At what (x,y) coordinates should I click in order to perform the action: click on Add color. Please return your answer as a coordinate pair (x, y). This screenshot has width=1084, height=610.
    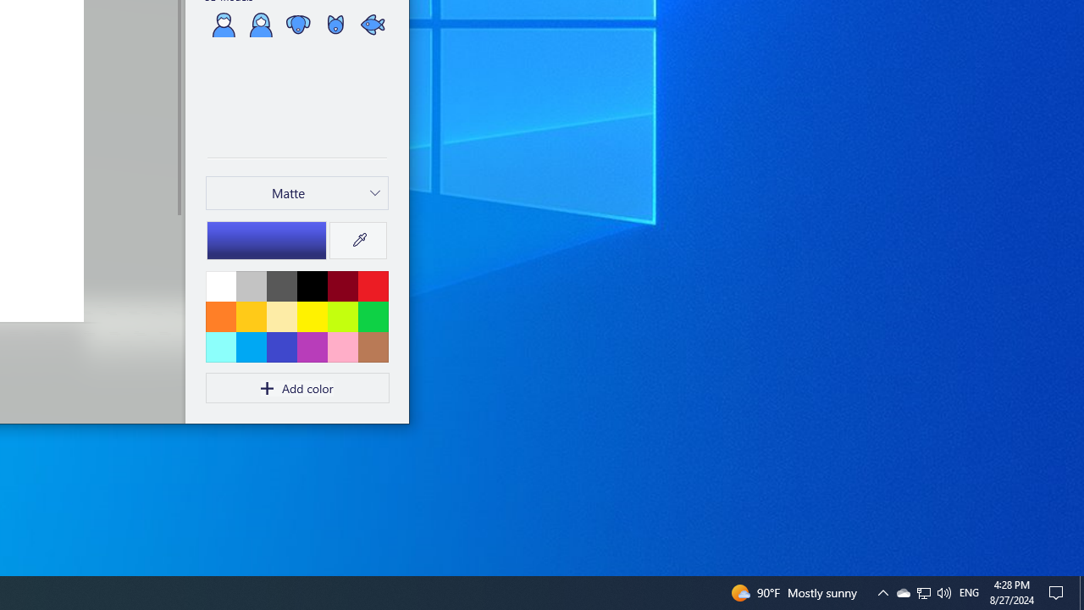
    Looking at the image, I should click on (297, 388).